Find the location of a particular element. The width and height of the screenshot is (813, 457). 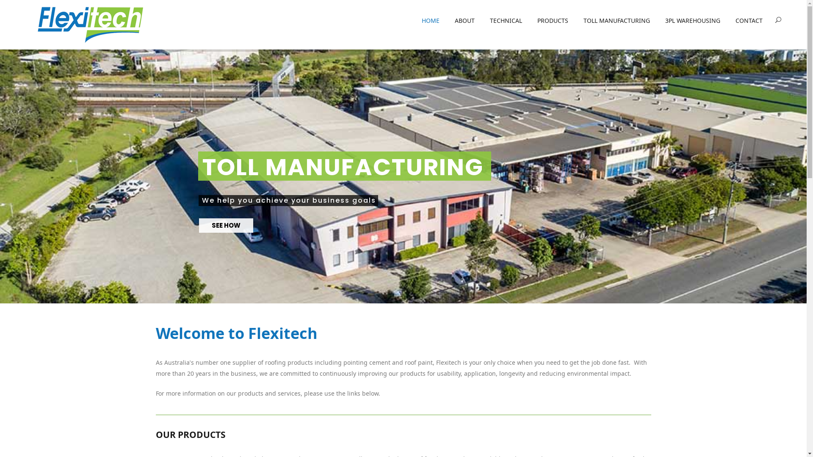

ABOUT is located at coordinates (465, 21).